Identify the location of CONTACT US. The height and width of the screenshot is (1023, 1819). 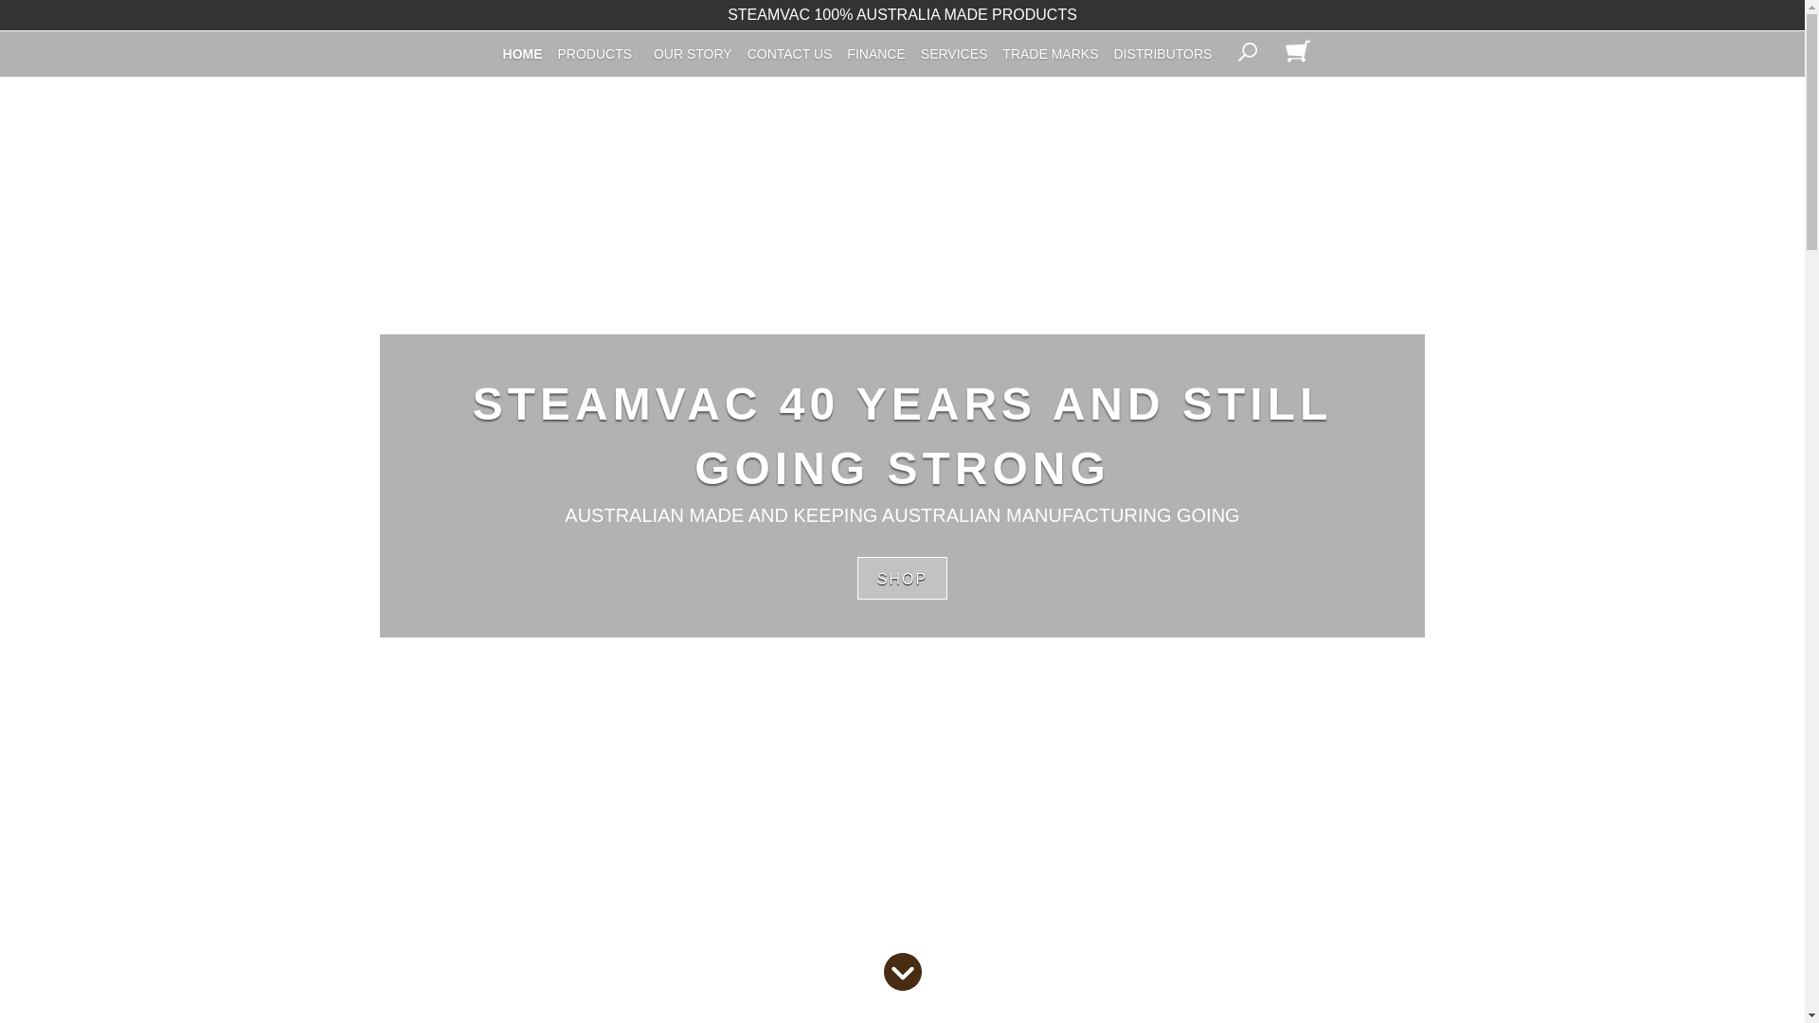
(790, 54).